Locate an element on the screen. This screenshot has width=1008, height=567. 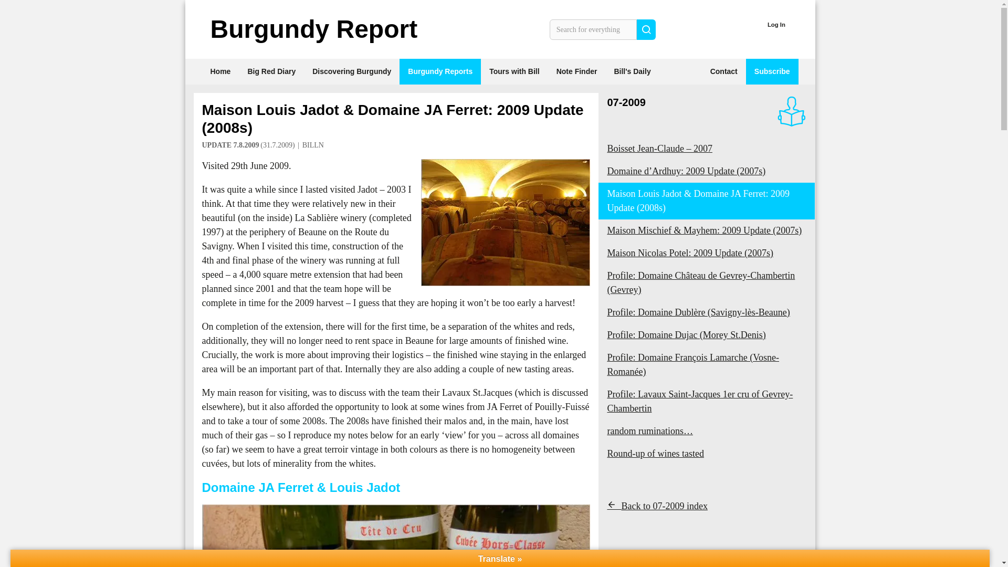
BILLN is located at coordinates (313, 145).